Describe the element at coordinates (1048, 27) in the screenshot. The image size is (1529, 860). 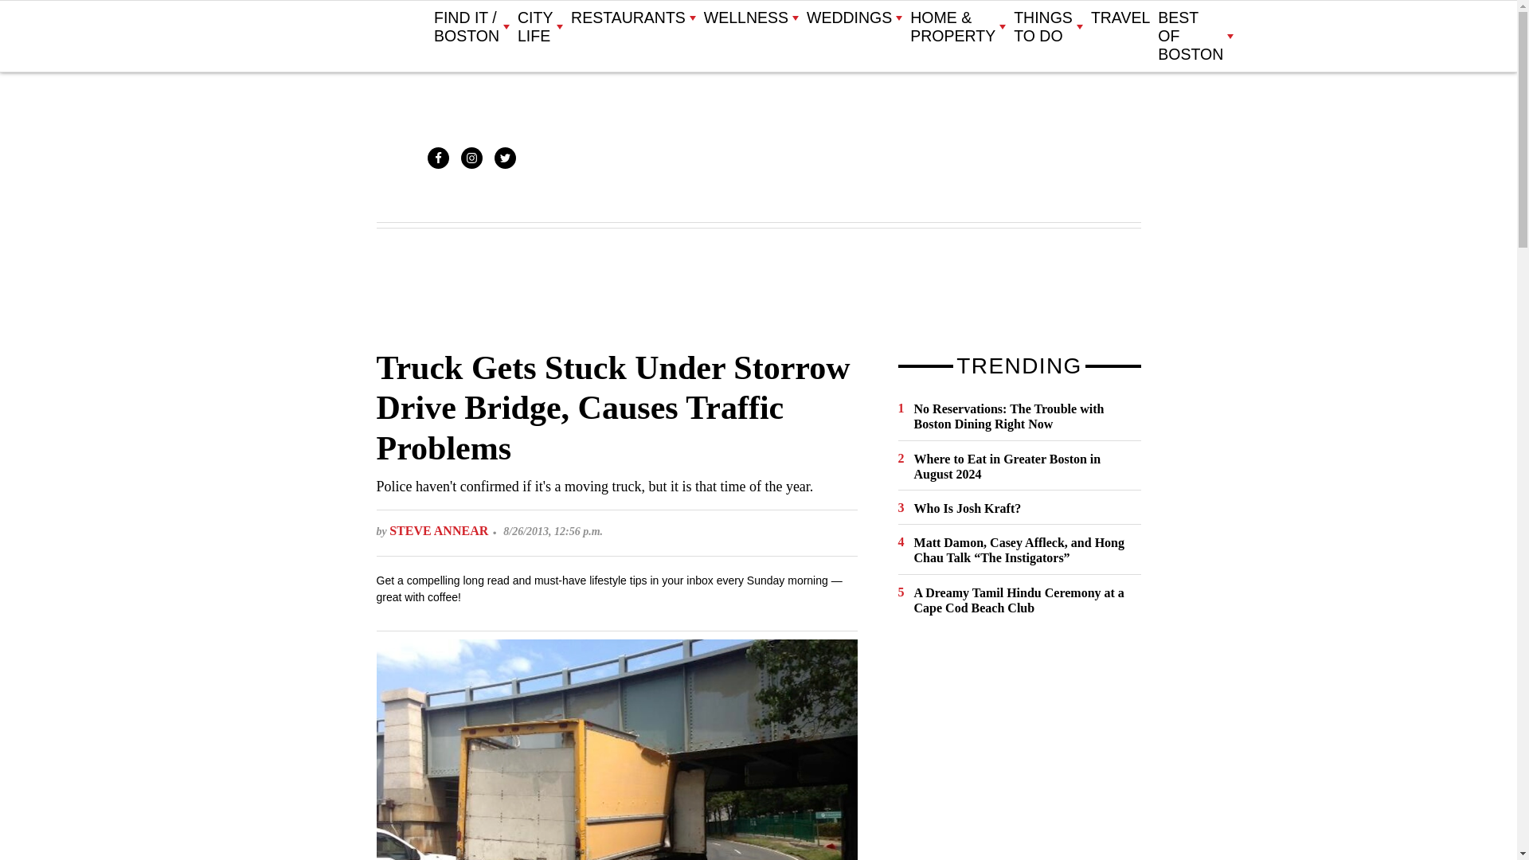
I see `THINGS TO DO` at that location.